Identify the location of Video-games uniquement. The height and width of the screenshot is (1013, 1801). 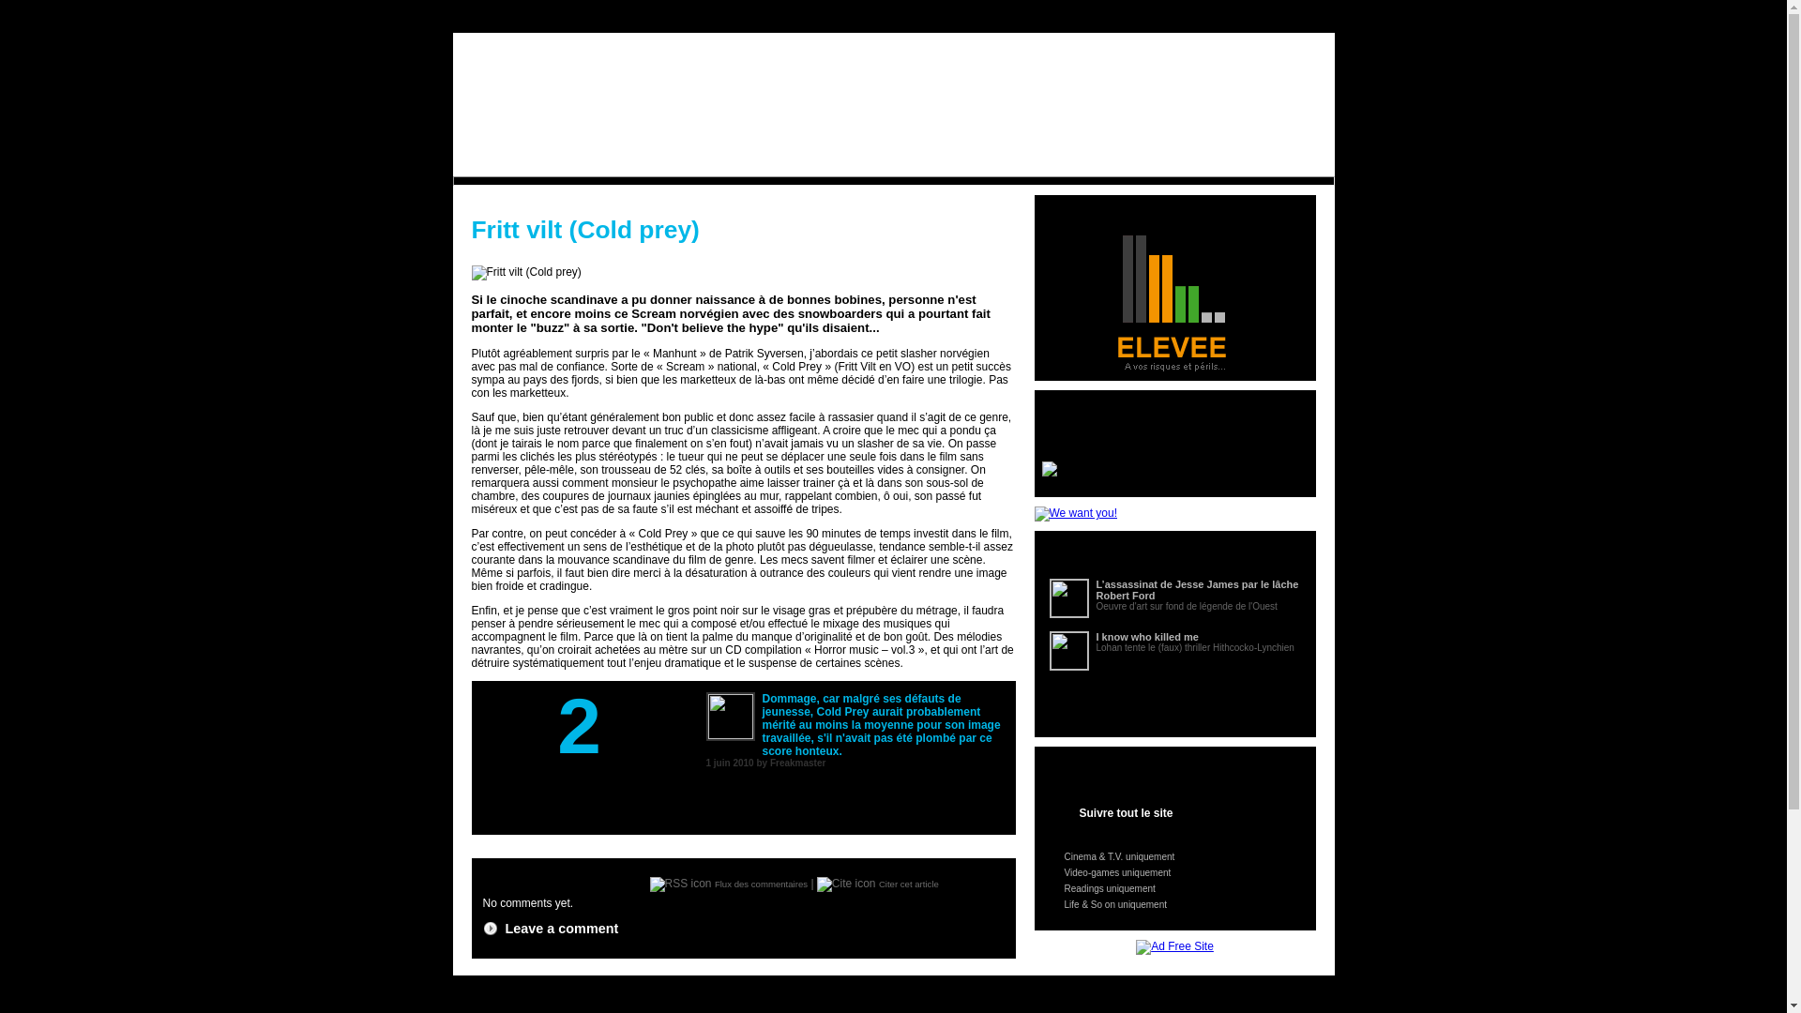
(1174, 873).